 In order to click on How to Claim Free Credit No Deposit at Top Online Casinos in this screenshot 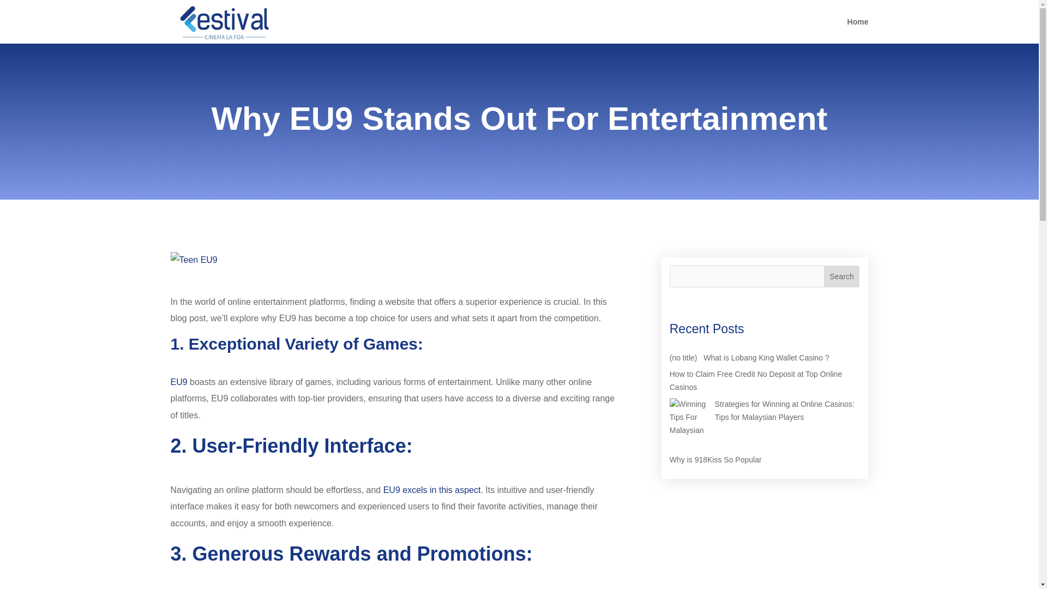, I will do `click(756, 381)`.